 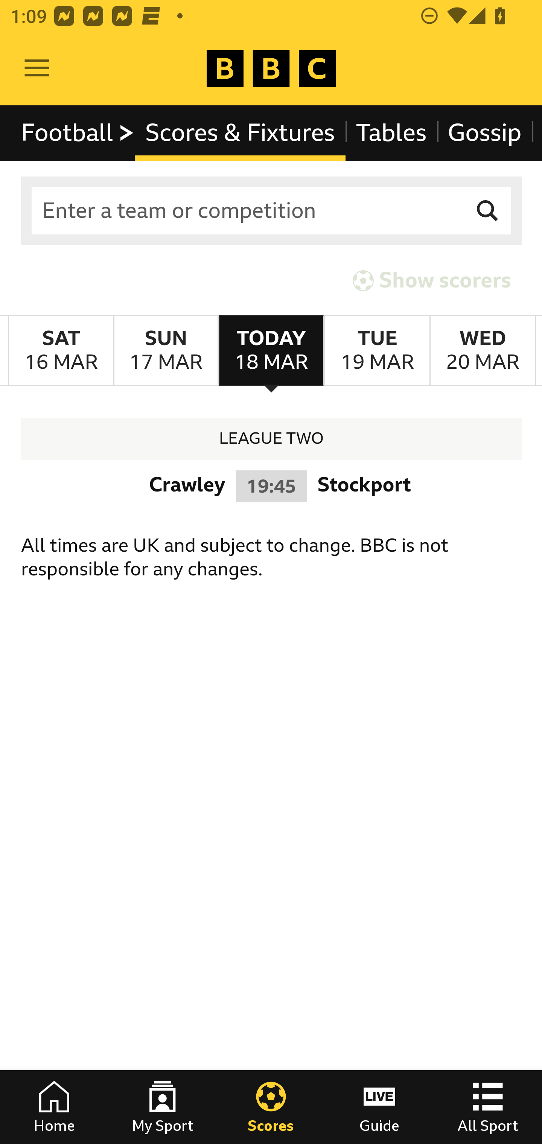 I want to click on TuesdayMarch 19th Tuesday March 19th, so click(x=376, y=351).